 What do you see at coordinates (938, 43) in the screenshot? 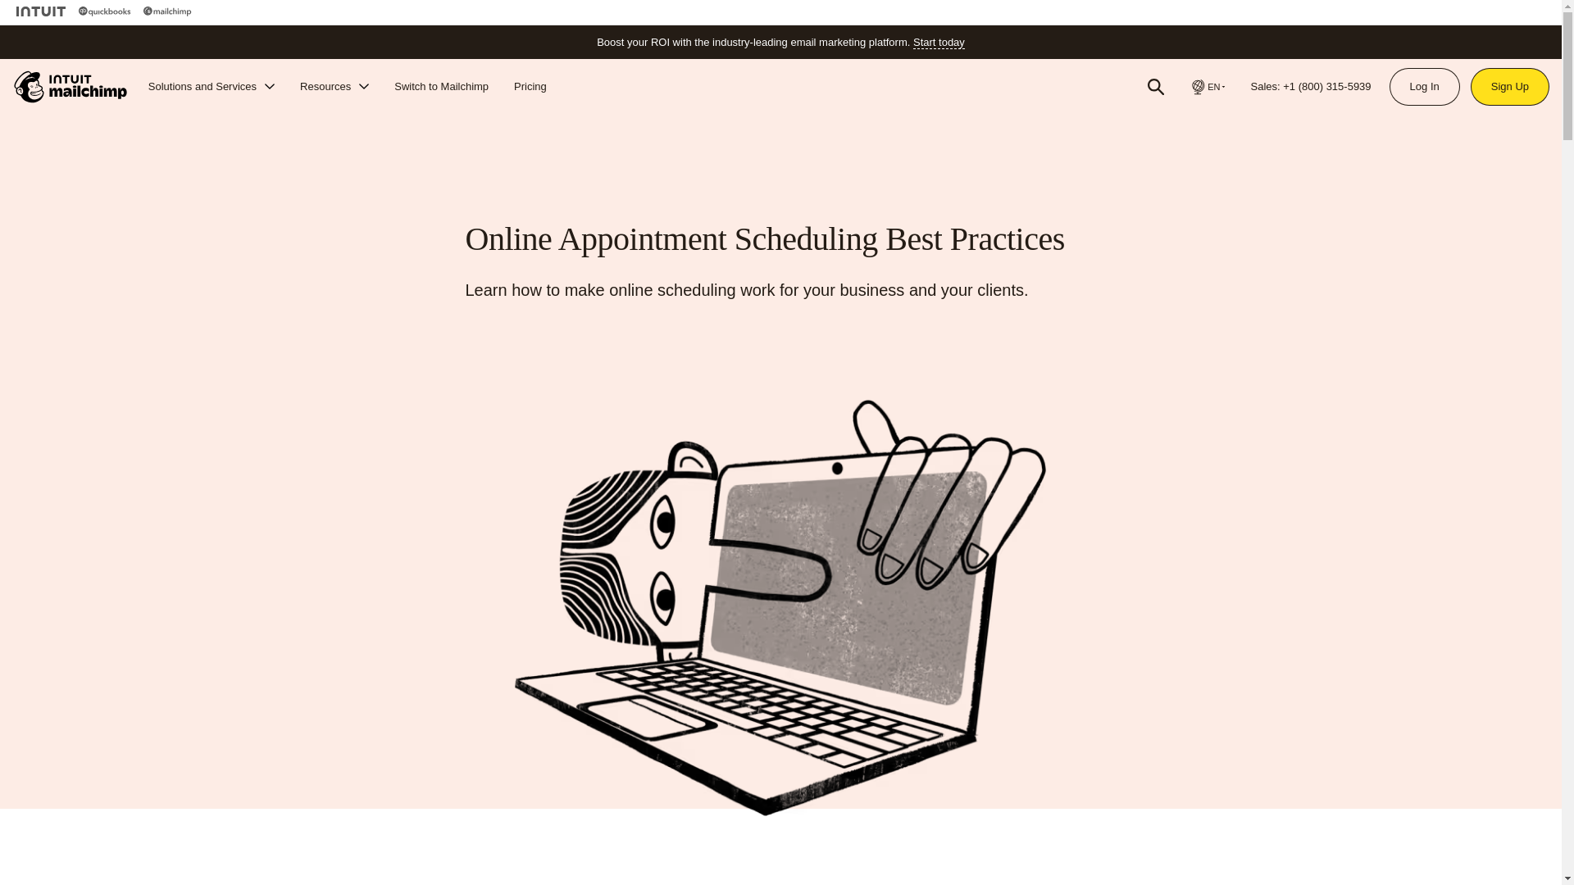
I see `Start today` at bounding box center [938, 43].